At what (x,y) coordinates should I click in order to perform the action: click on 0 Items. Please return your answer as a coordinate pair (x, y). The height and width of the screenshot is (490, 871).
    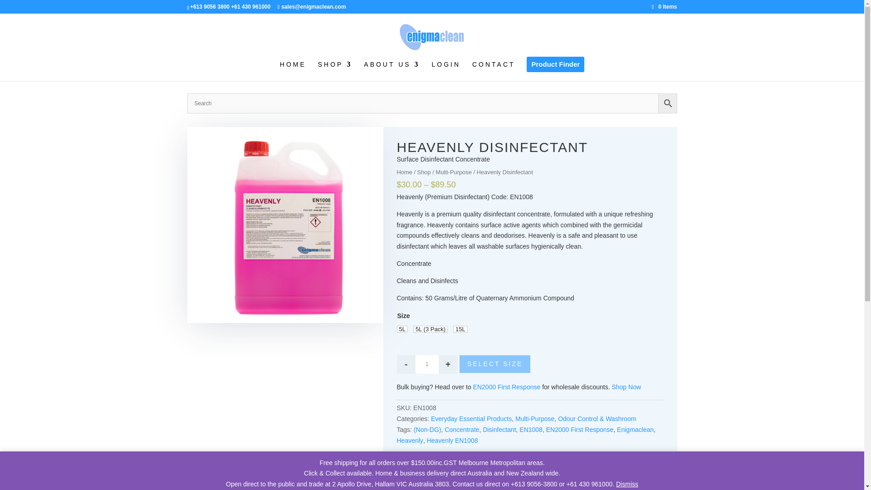
    Looking at the image, I should click on (664, 6).